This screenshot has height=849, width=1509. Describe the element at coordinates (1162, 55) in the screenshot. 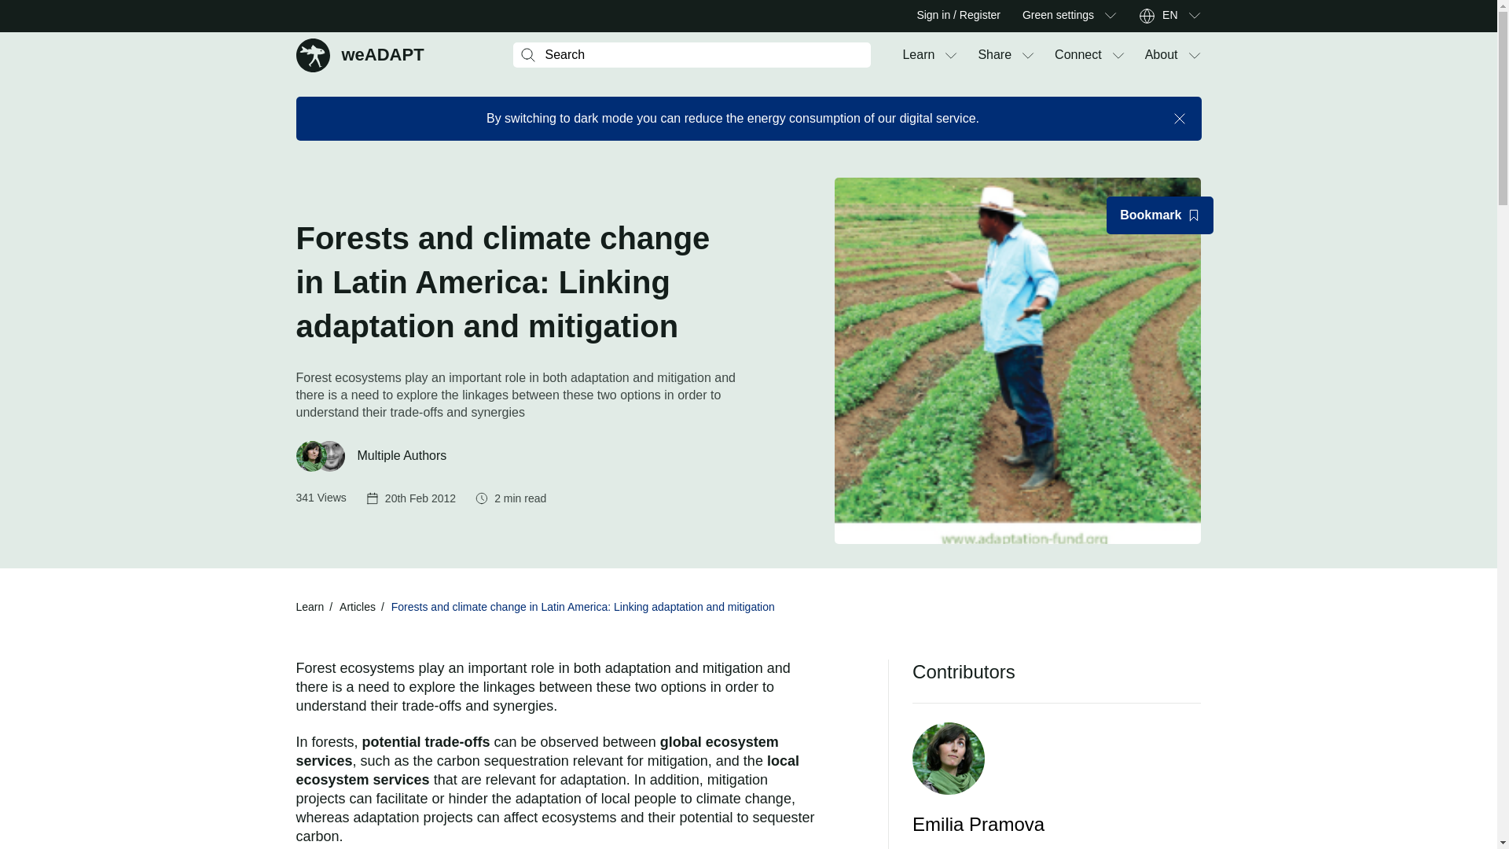

I see `About` at that location.